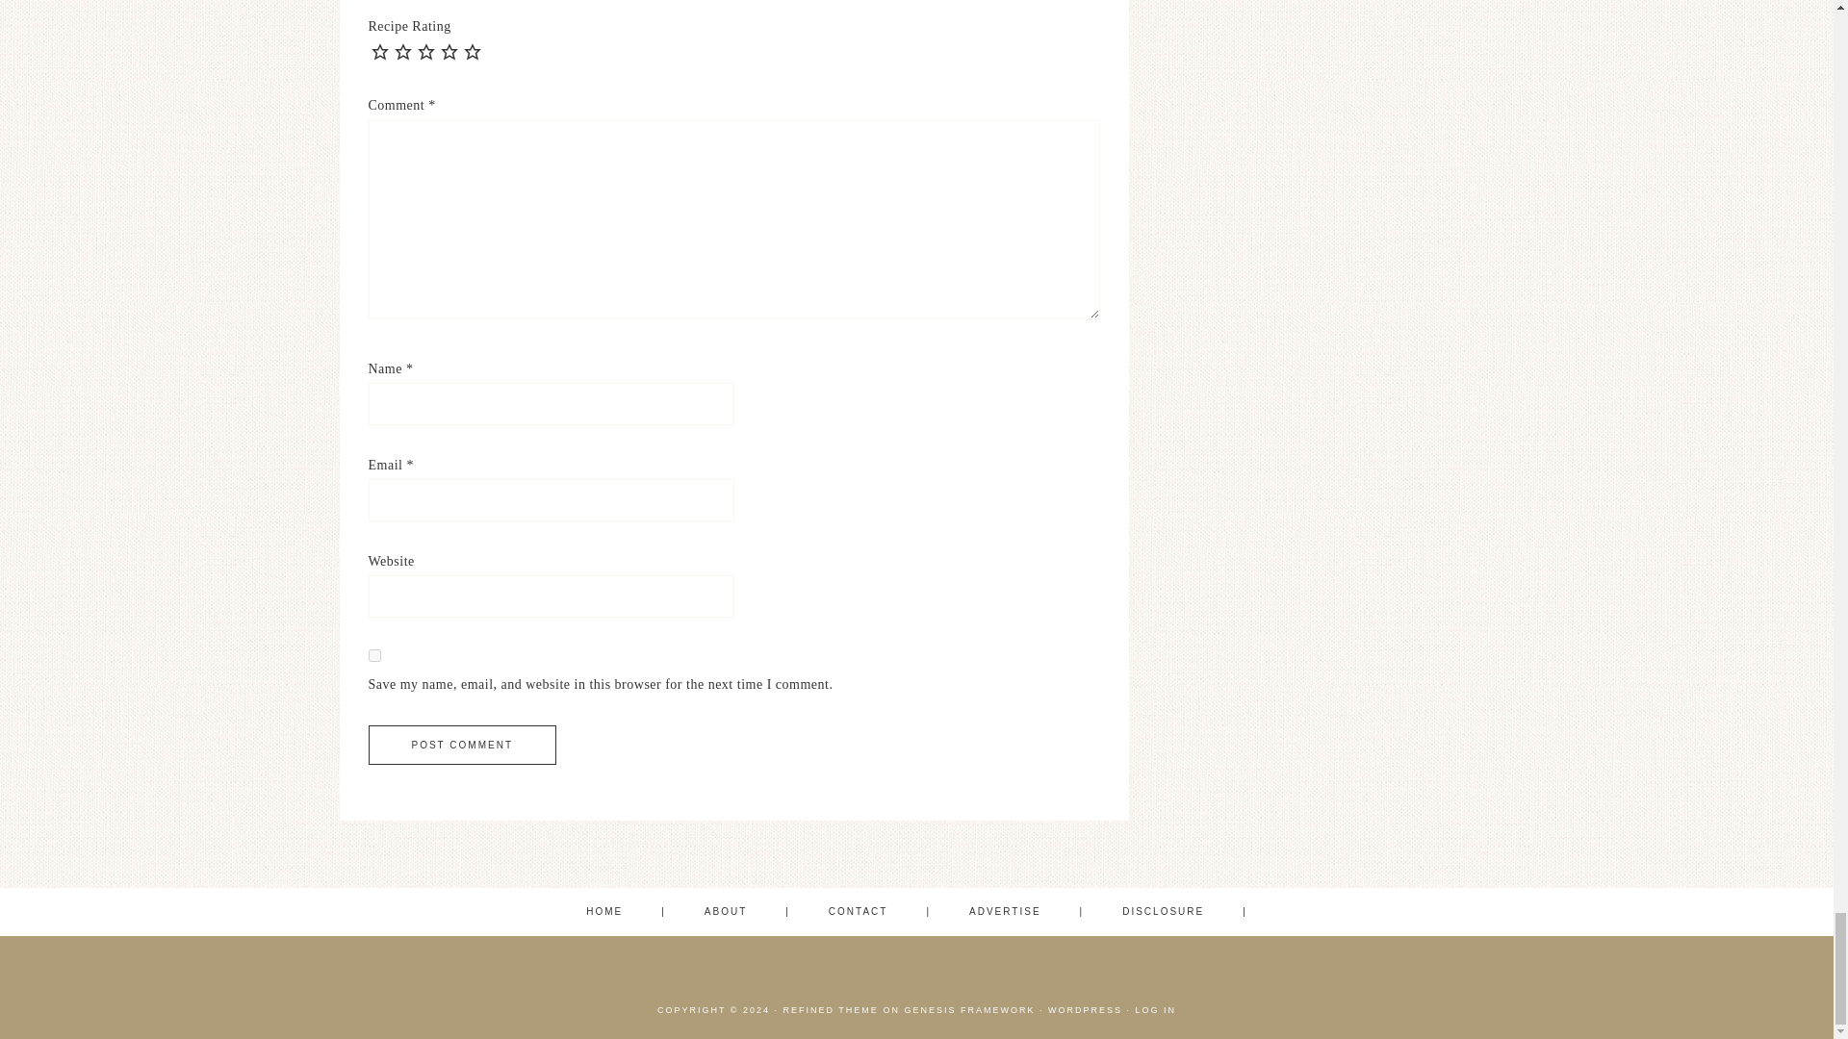  What do you see at coordinates (373, 655) in the screenshot?
I see `yes` at bounding box center [373, 655].